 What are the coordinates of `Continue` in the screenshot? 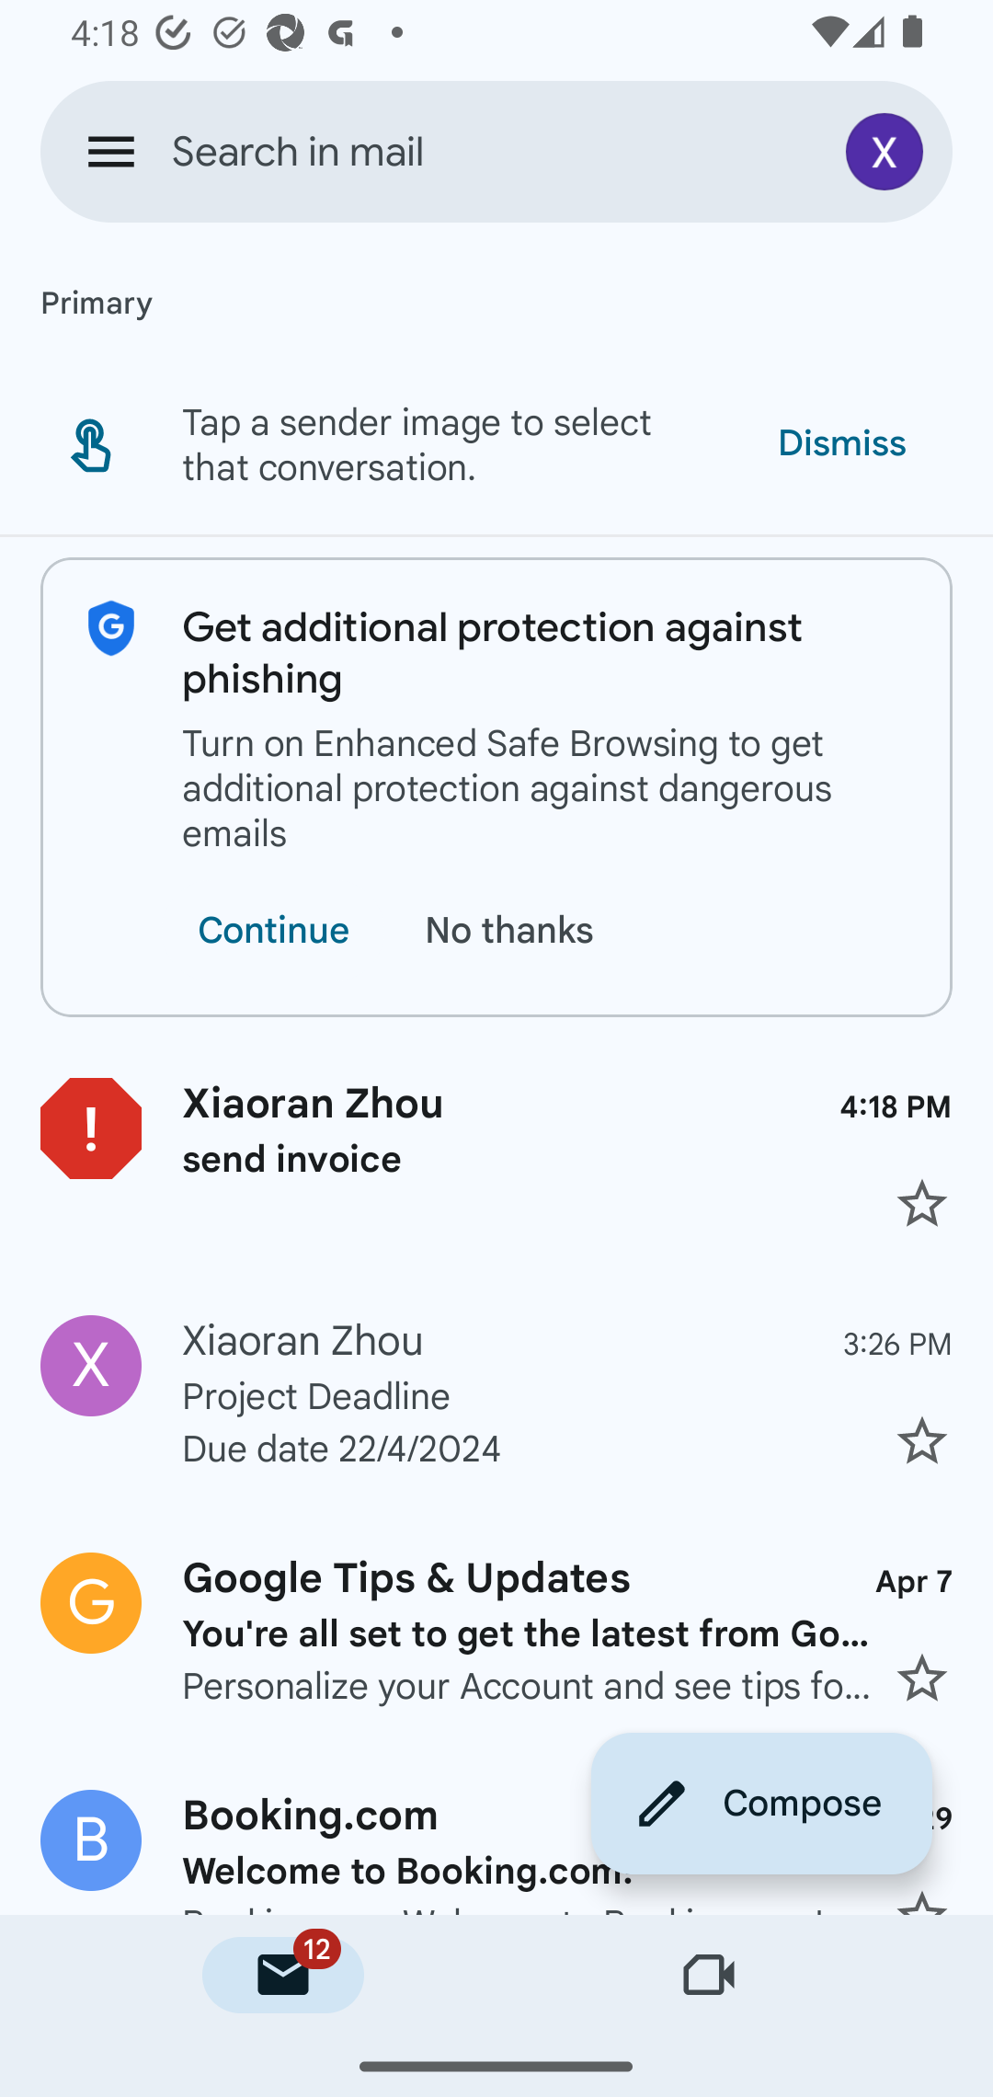 It's located at (272, 931).